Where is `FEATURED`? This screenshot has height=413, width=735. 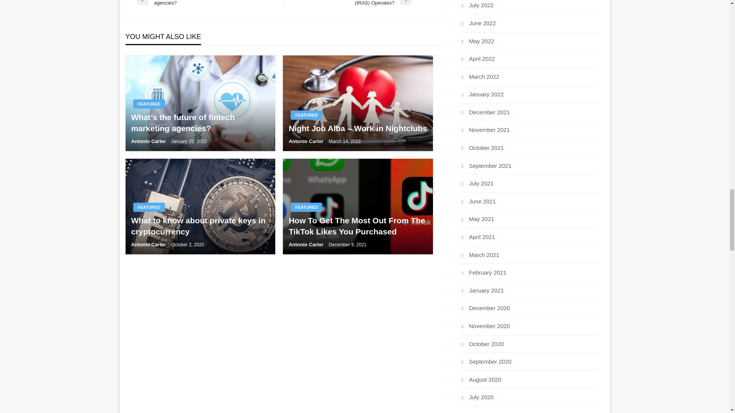 FEATURED is located at coordinates (306, 115).